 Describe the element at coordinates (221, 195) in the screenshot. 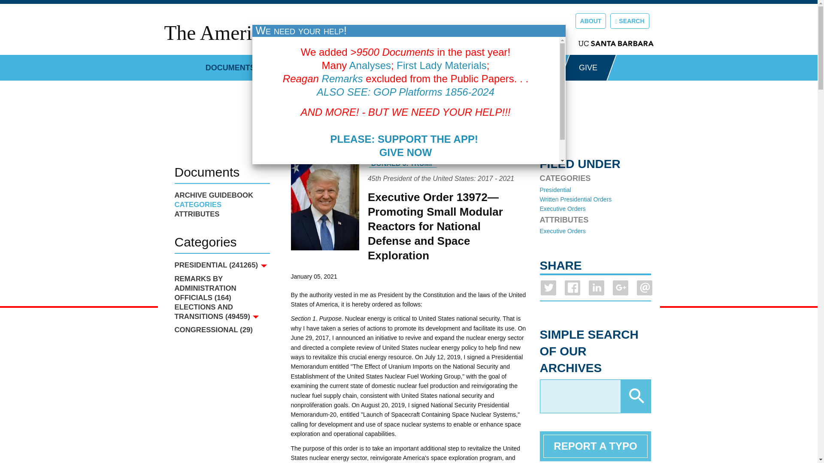

I see `ARCHIVE GUIDEBOOK` at that location.